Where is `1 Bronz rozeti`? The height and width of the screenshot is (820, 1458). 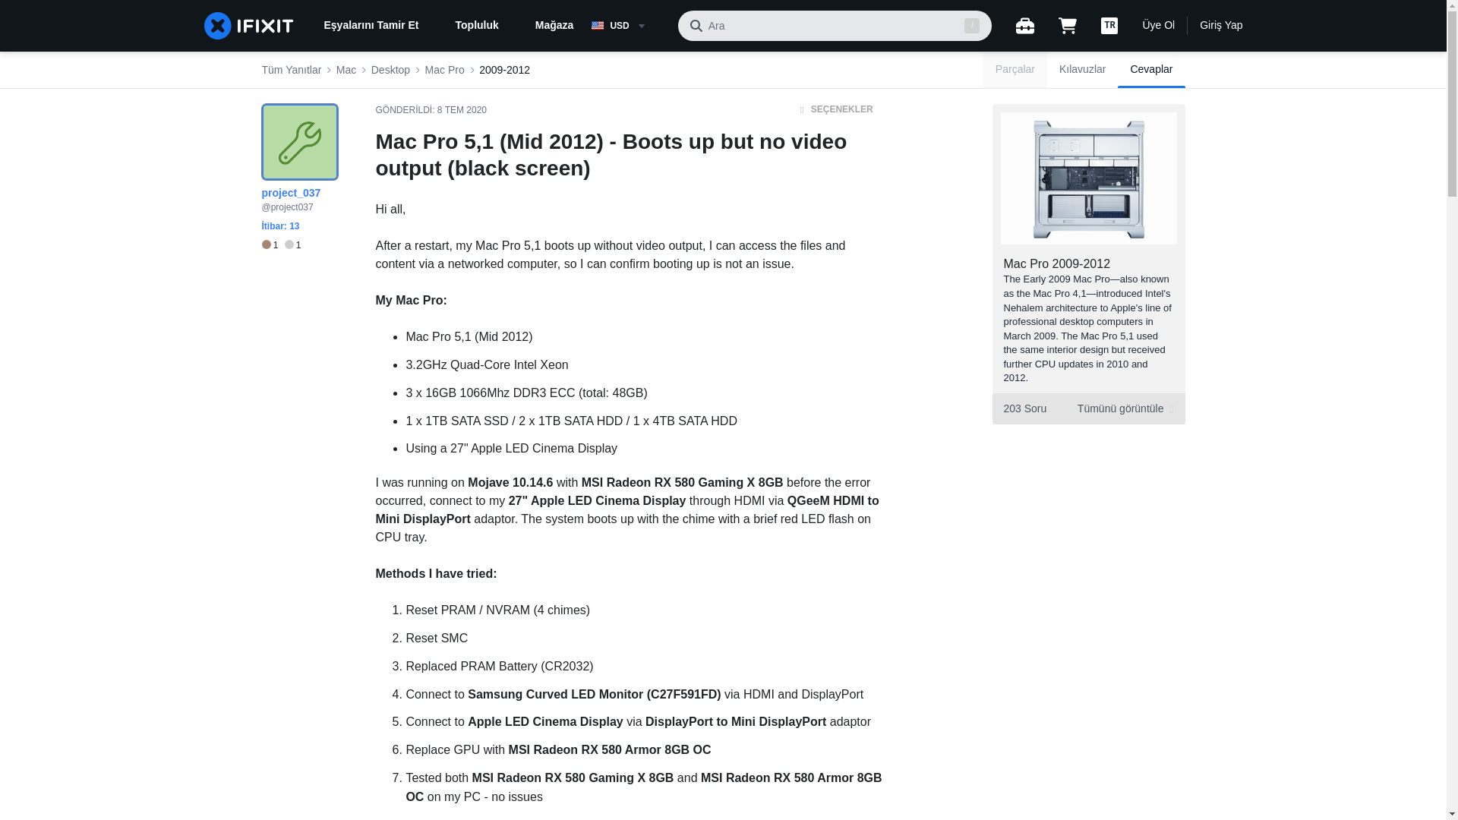
1 Bronz rozeti is located at coordinates (272, 245).